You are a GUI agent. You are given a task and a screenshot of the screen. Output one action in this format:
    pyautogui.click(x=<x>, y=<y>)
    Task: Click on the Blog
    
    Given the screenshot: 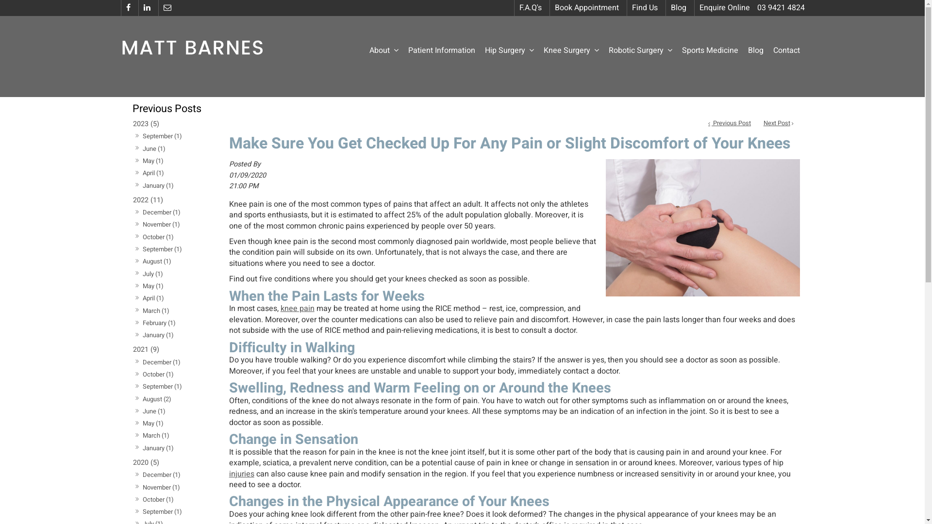 What is the action you would take?
    pyautogui.click(x=755, y=51)
    